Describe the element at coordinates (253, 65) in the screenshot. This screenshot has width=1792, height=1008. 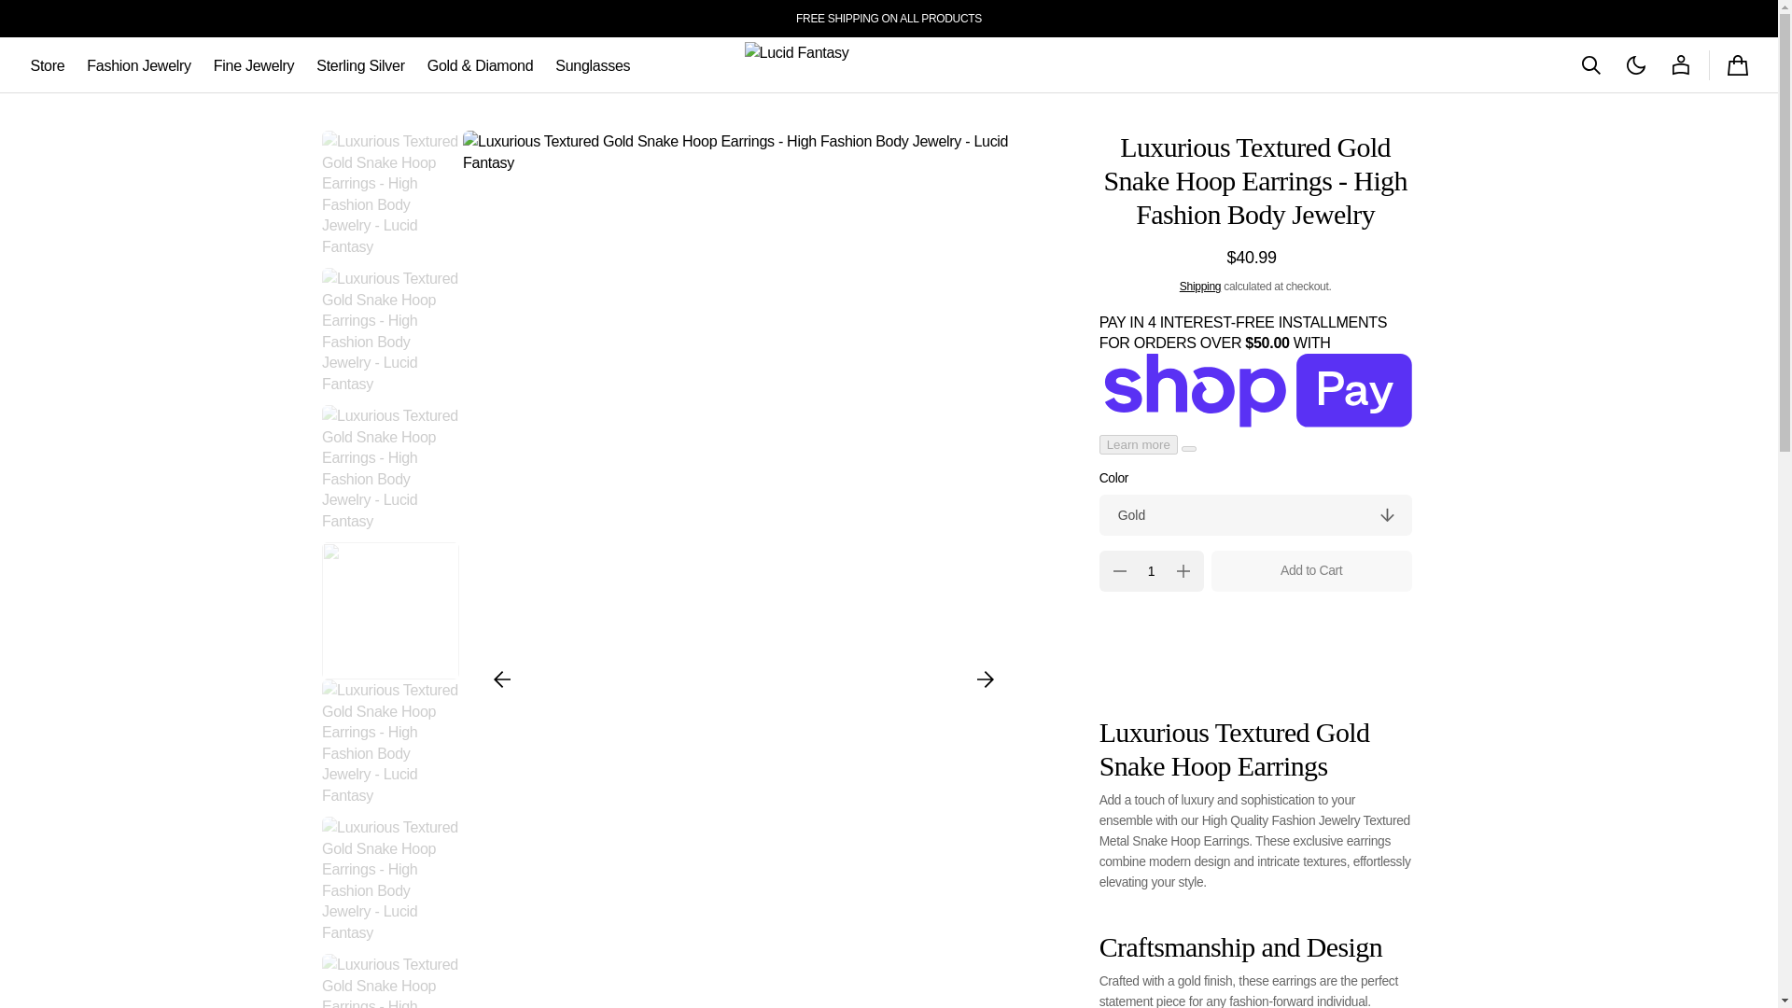
I see `Fine Jewelry` at that location.